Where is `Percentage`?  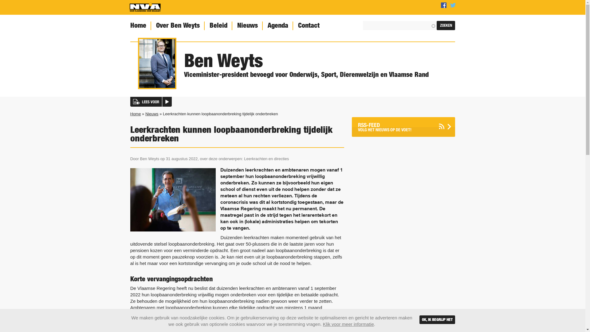 Percentage is located at coordinates (13, 4).